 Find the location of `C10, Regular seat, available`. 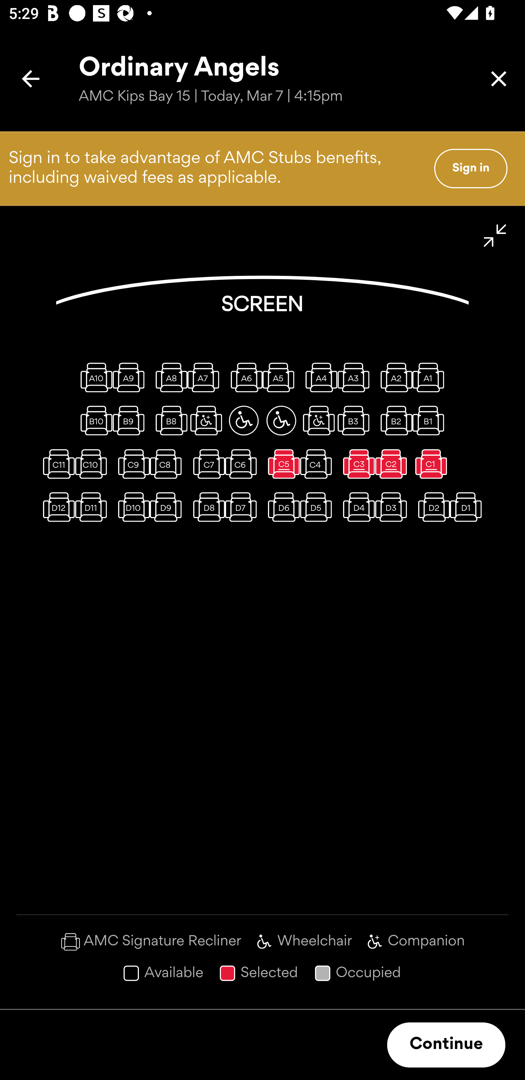

C10, Regular seat, available is located at coordinates (94, 463).